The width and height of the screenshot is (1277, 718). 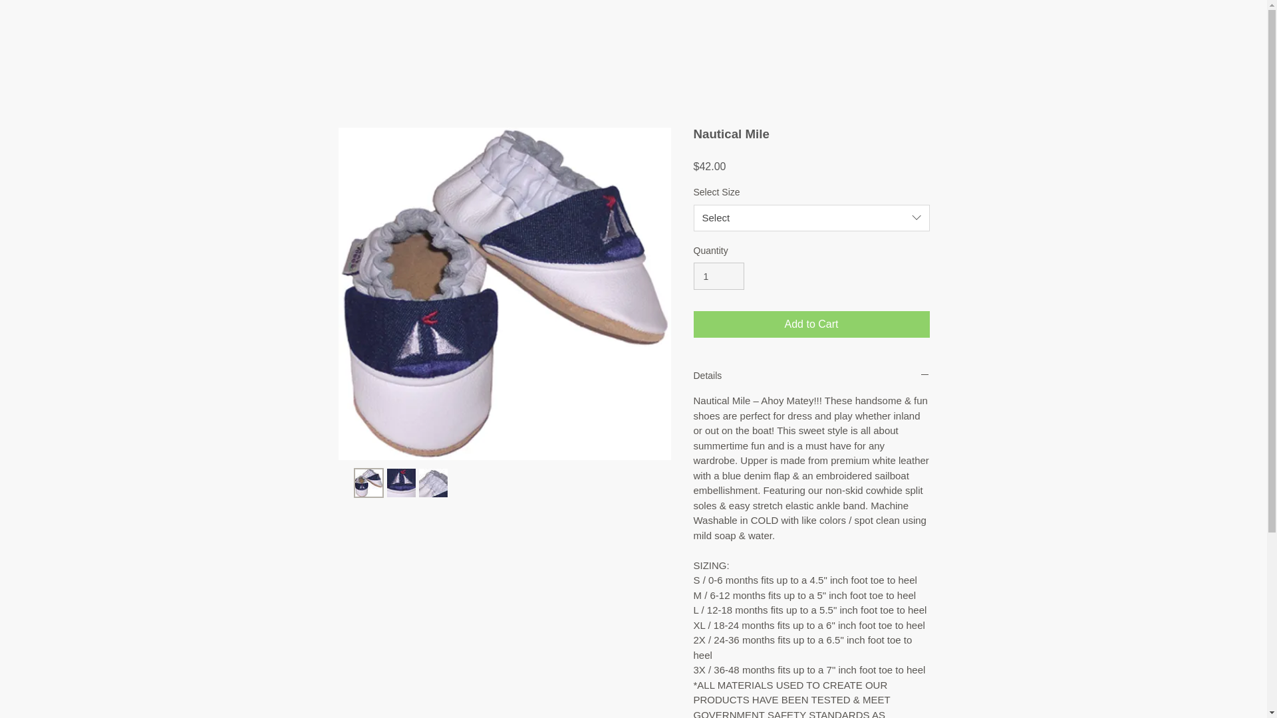 What do you see at coordinates (811, 376) in the screenshot?
I see `Details` at bounding box center [811, 376].